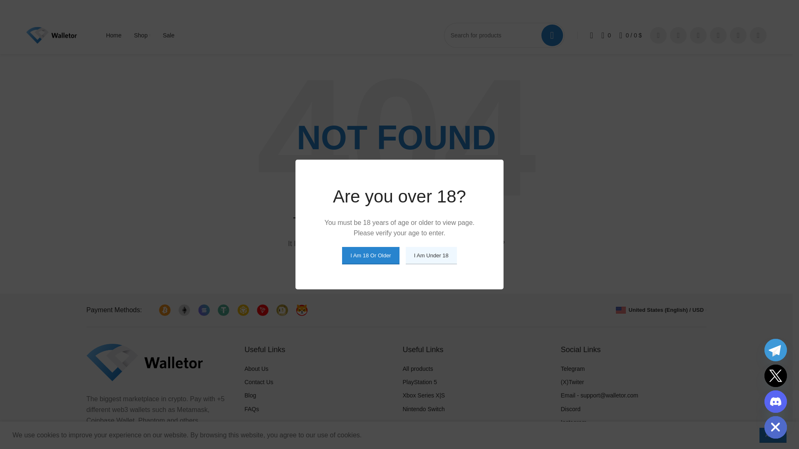 The width and height of the screenshot is (799, 449). What do you see at coordinates (370, 256) in the screenshot?
I see `I Am 18 Or Older` at bounding box center [370, 256].